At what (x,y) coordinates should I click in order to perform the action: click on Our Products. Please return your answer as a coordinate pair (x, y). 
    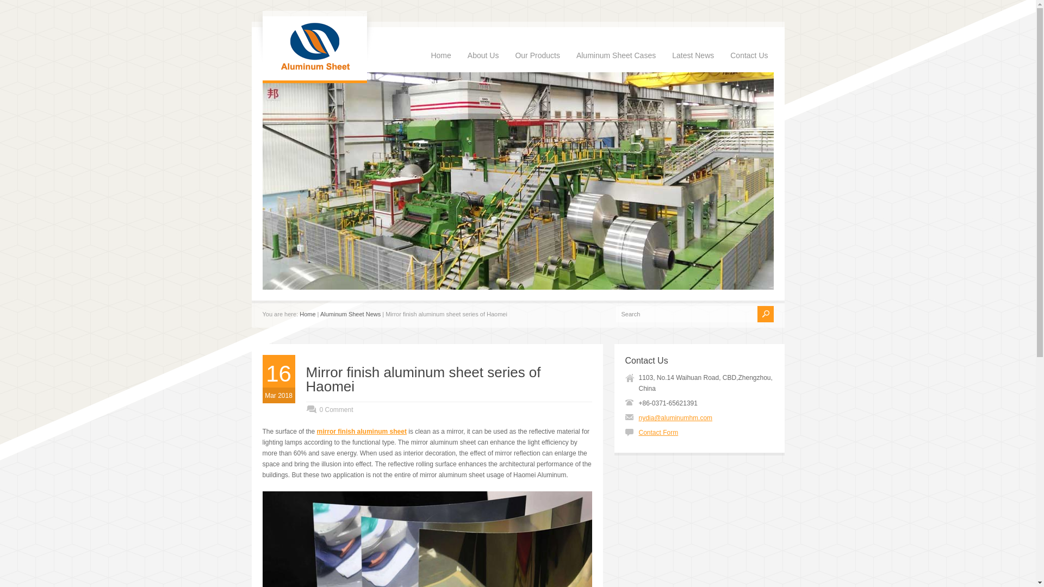
    Looking at the image, I should click on (537, 43).